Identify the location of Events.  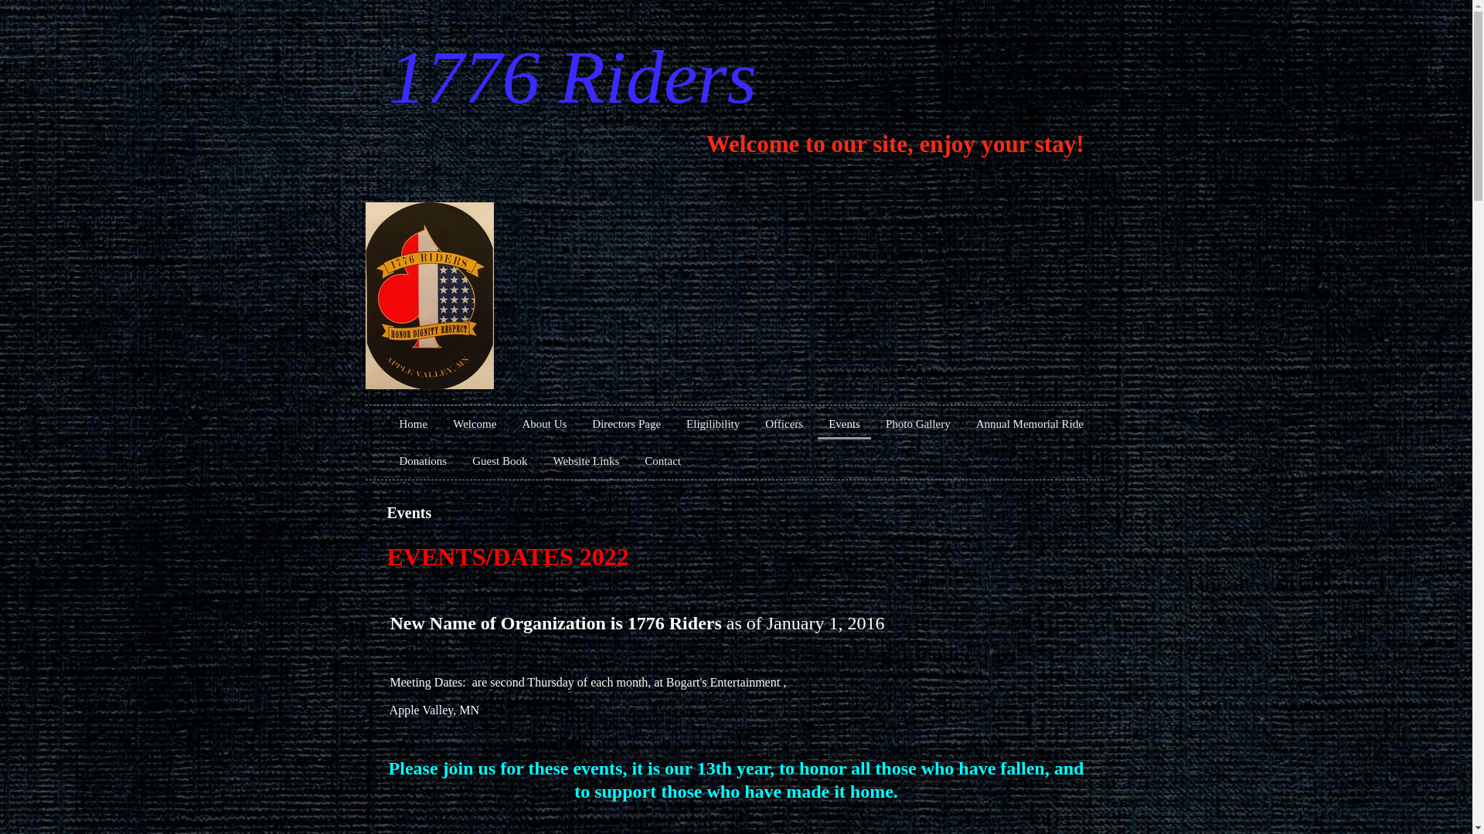
(844, 425).